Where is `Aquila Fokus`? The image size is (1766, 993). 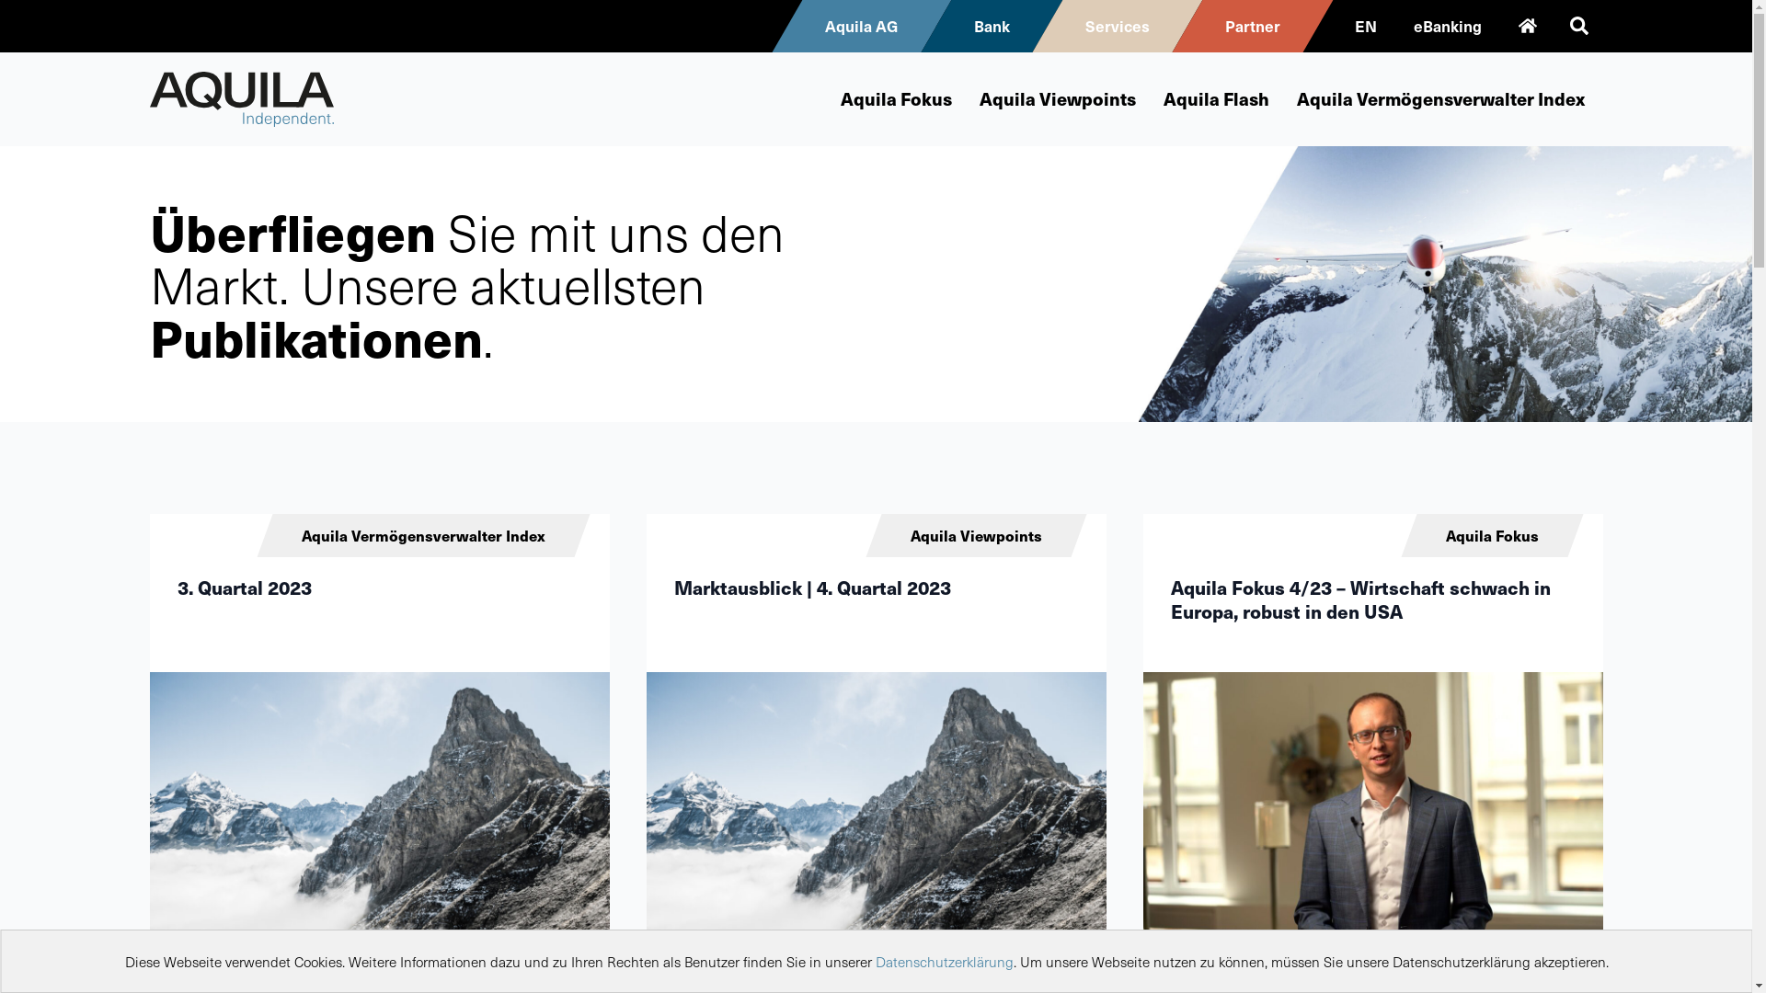 Aquila Fokus is located at coordinates (896, 99).